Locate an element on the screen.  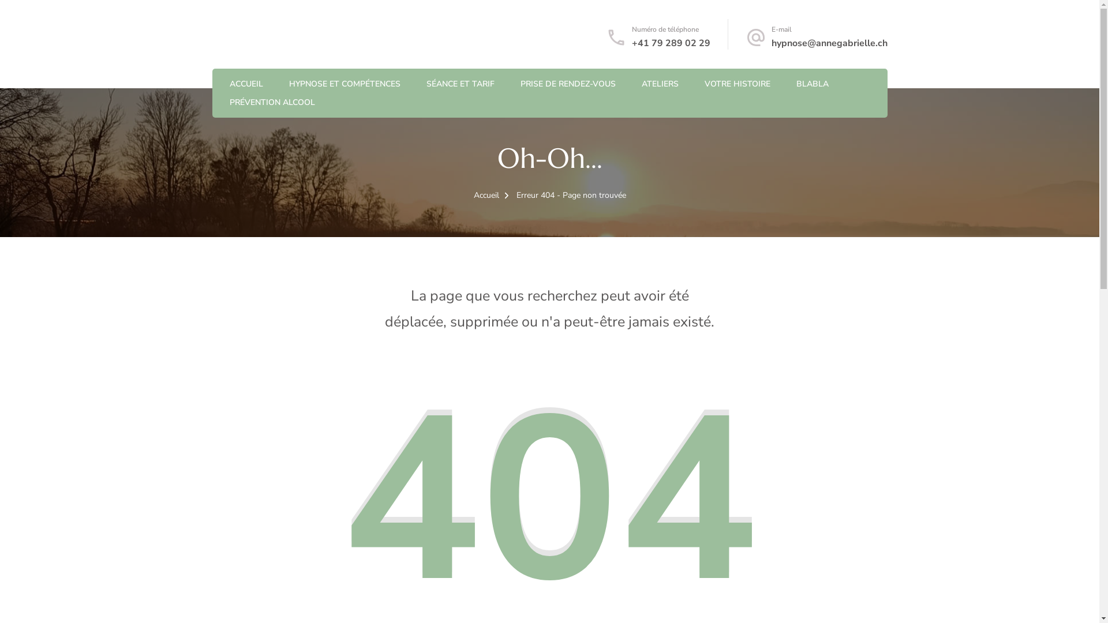
BLABLA is located at coordinates (813, 85).